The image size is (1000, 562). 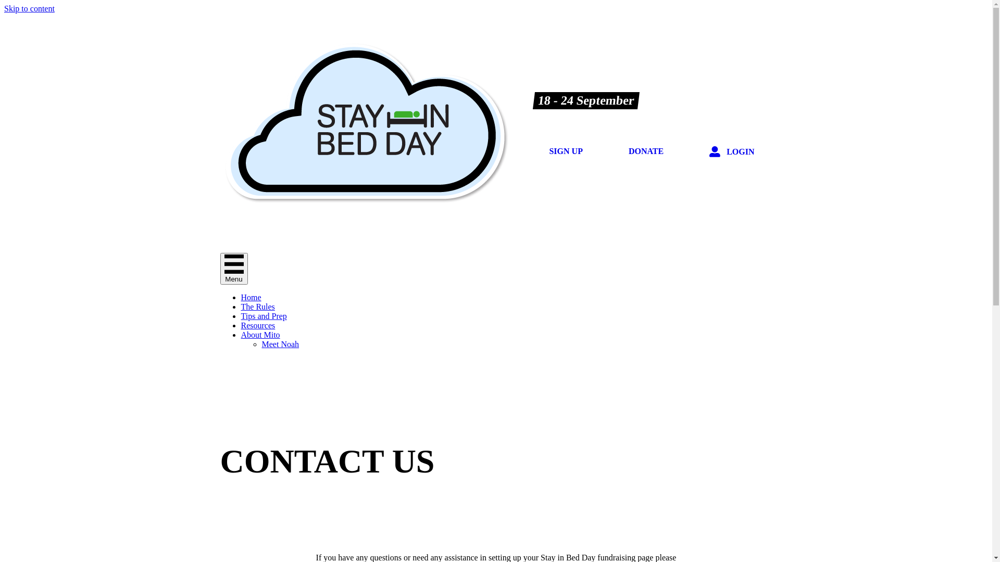 I want to click on Home, so click(x=251, y=298).